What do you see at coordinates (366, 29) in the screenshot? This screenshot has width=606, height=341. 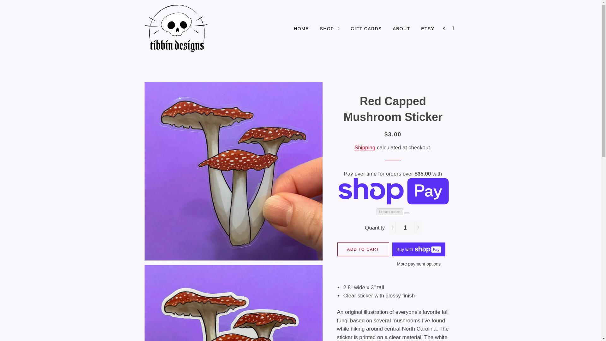 I see `GIFT CARDS` at bounding box center [366, 29].